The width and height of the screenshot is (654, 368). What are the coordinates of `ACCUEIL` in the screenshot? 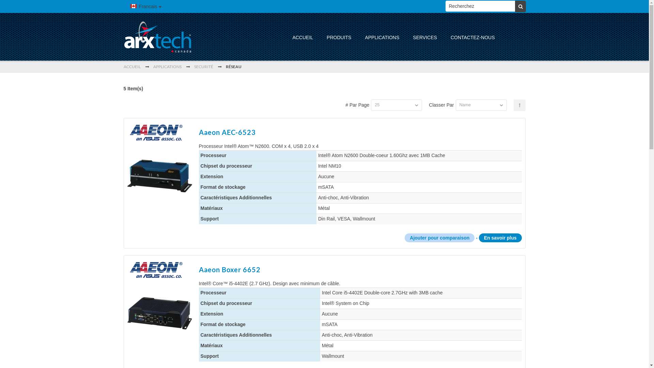 It's located at (132, 67).